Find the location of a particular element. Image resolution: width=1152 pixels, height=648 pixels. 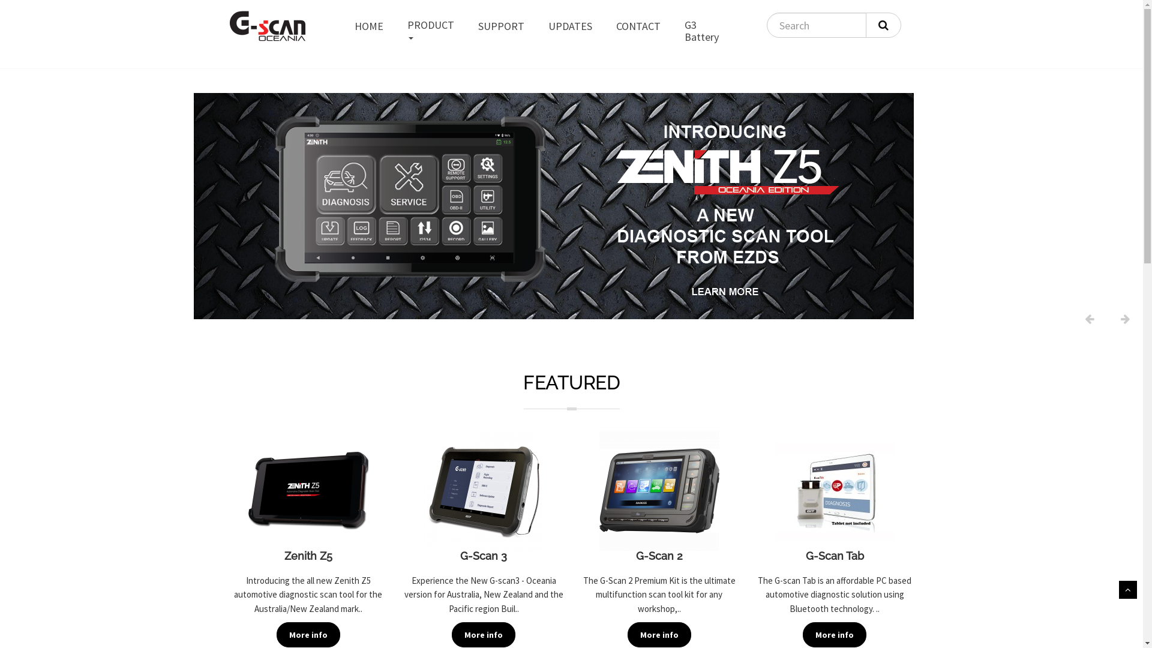

PRODUCT is located at coordinates (431, 34).